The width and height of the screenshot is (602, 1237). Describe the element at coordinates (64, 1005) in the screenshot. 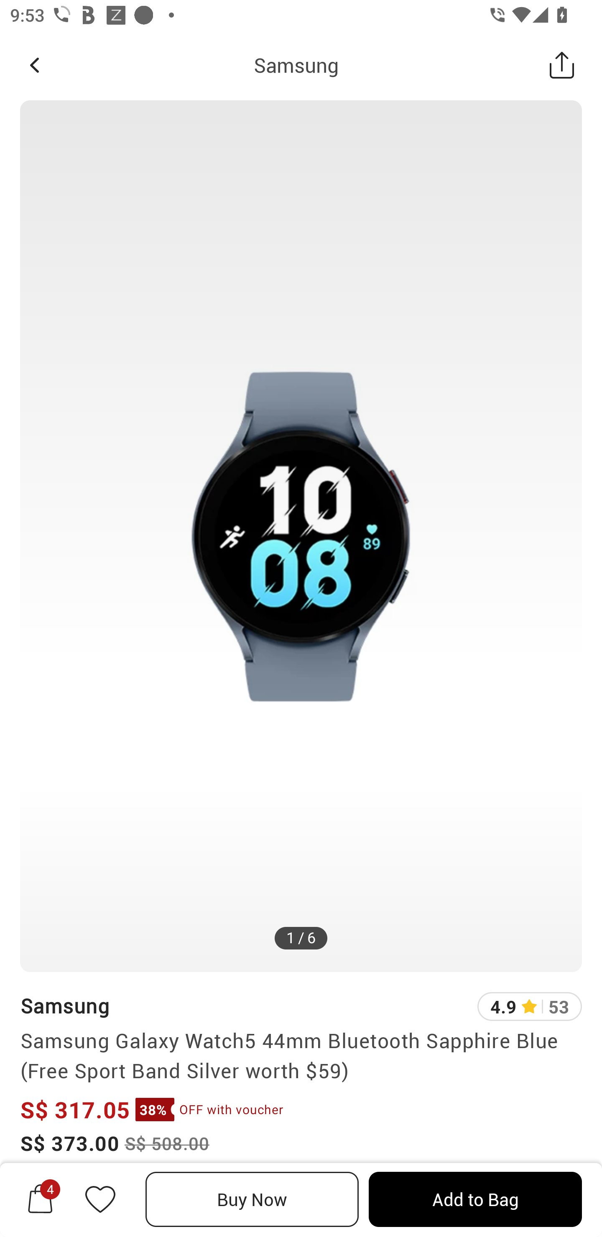

I see `Samsung` at that location.